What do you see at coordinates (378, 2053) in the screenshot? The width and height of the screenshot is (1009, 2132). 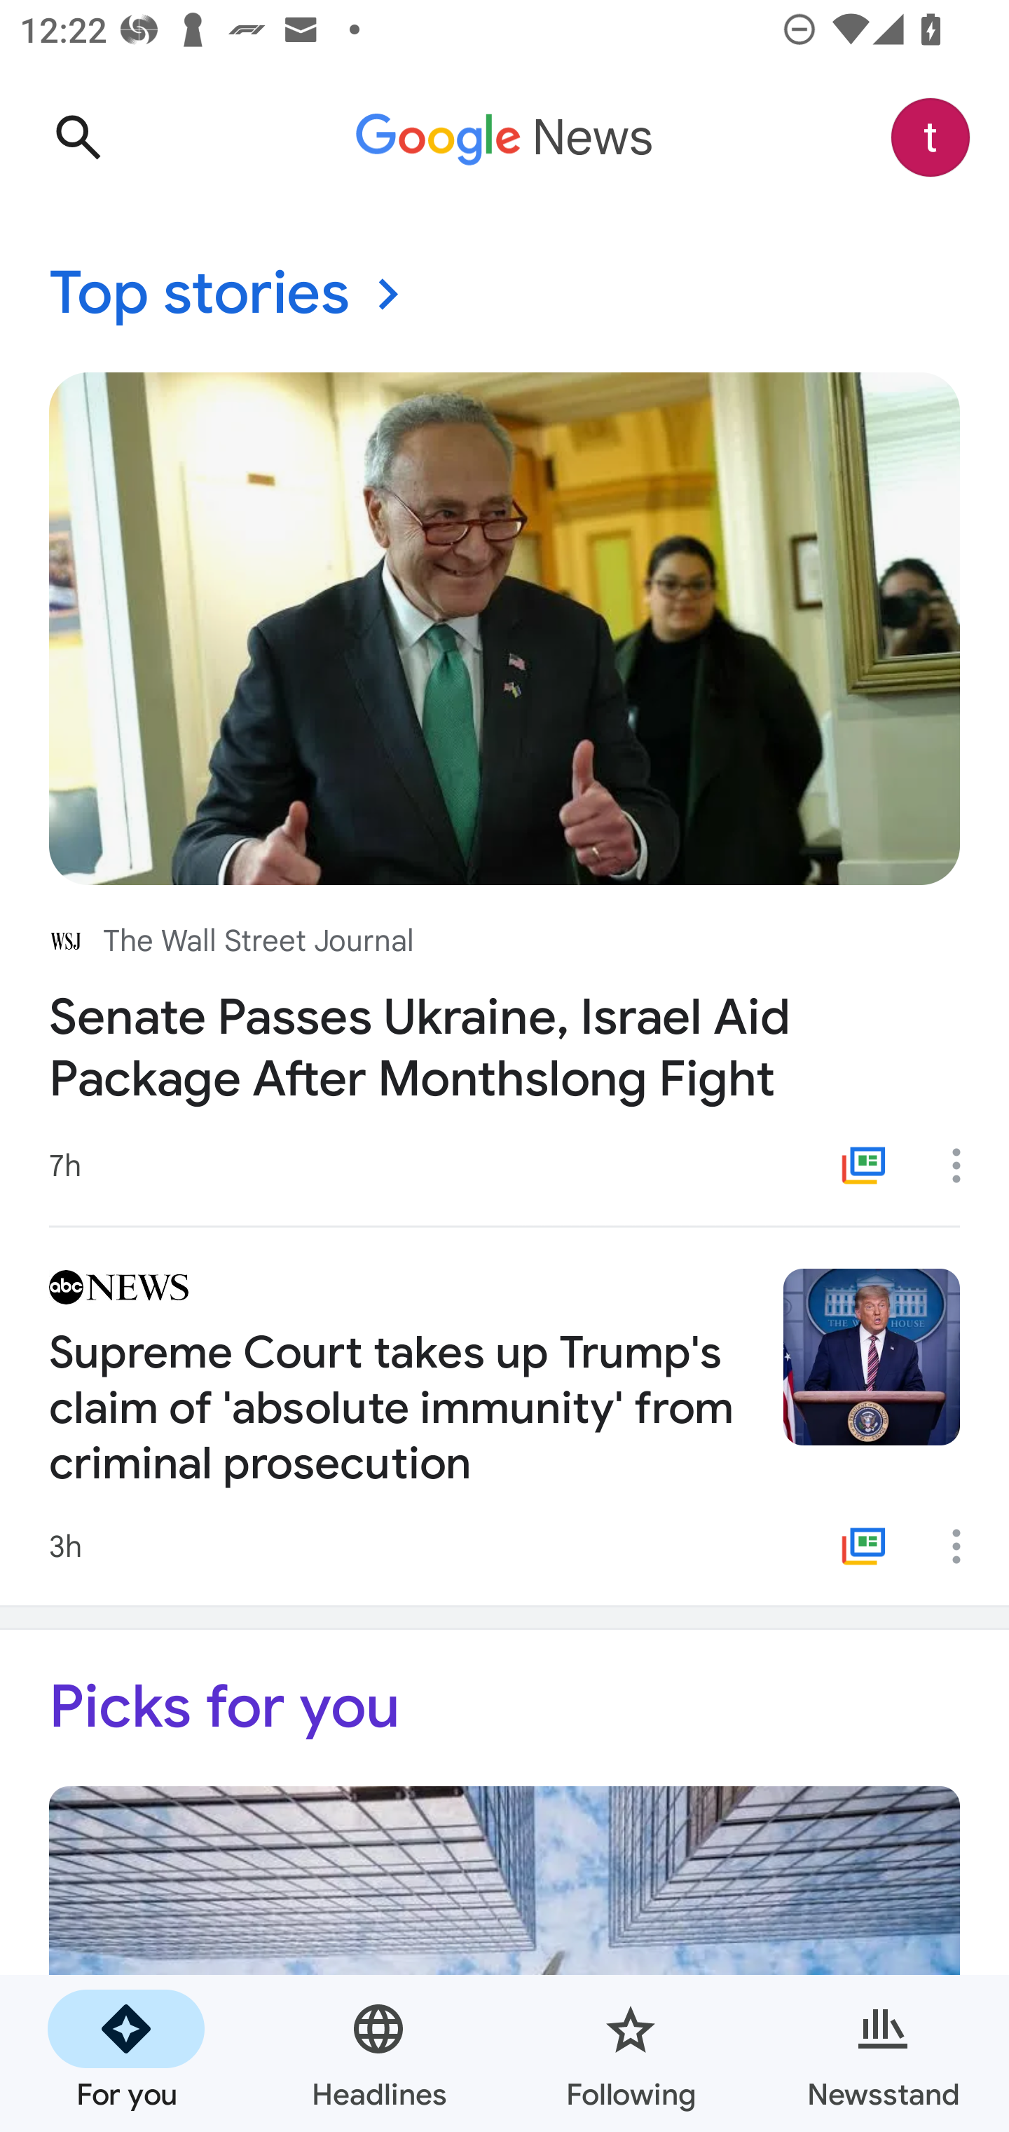 I see `Headlines` at bounding box center [378, 2053].